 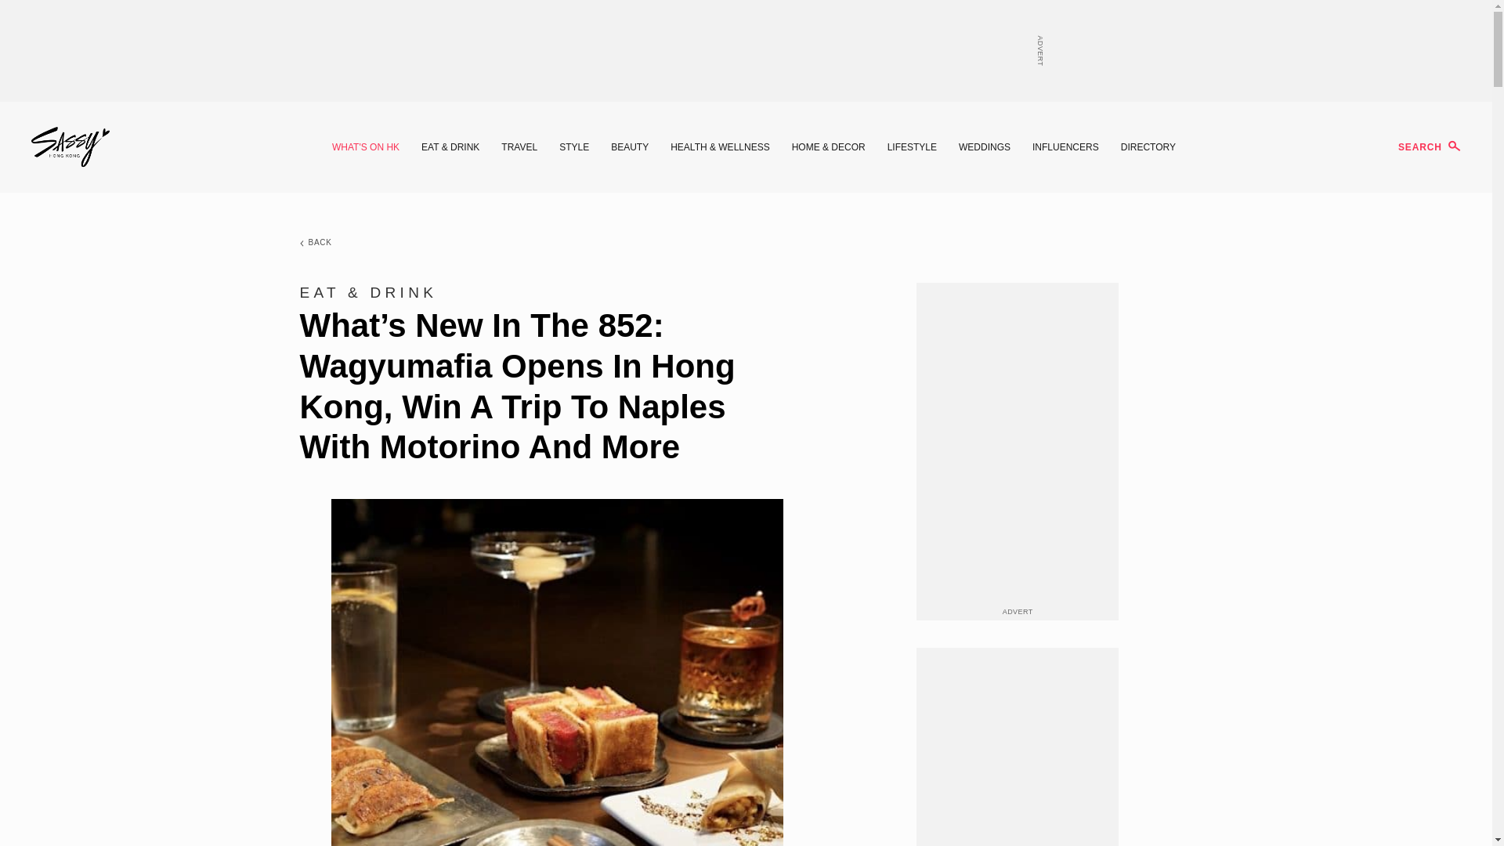 I want to click on TRAVEL, so click(x=519, y=147).